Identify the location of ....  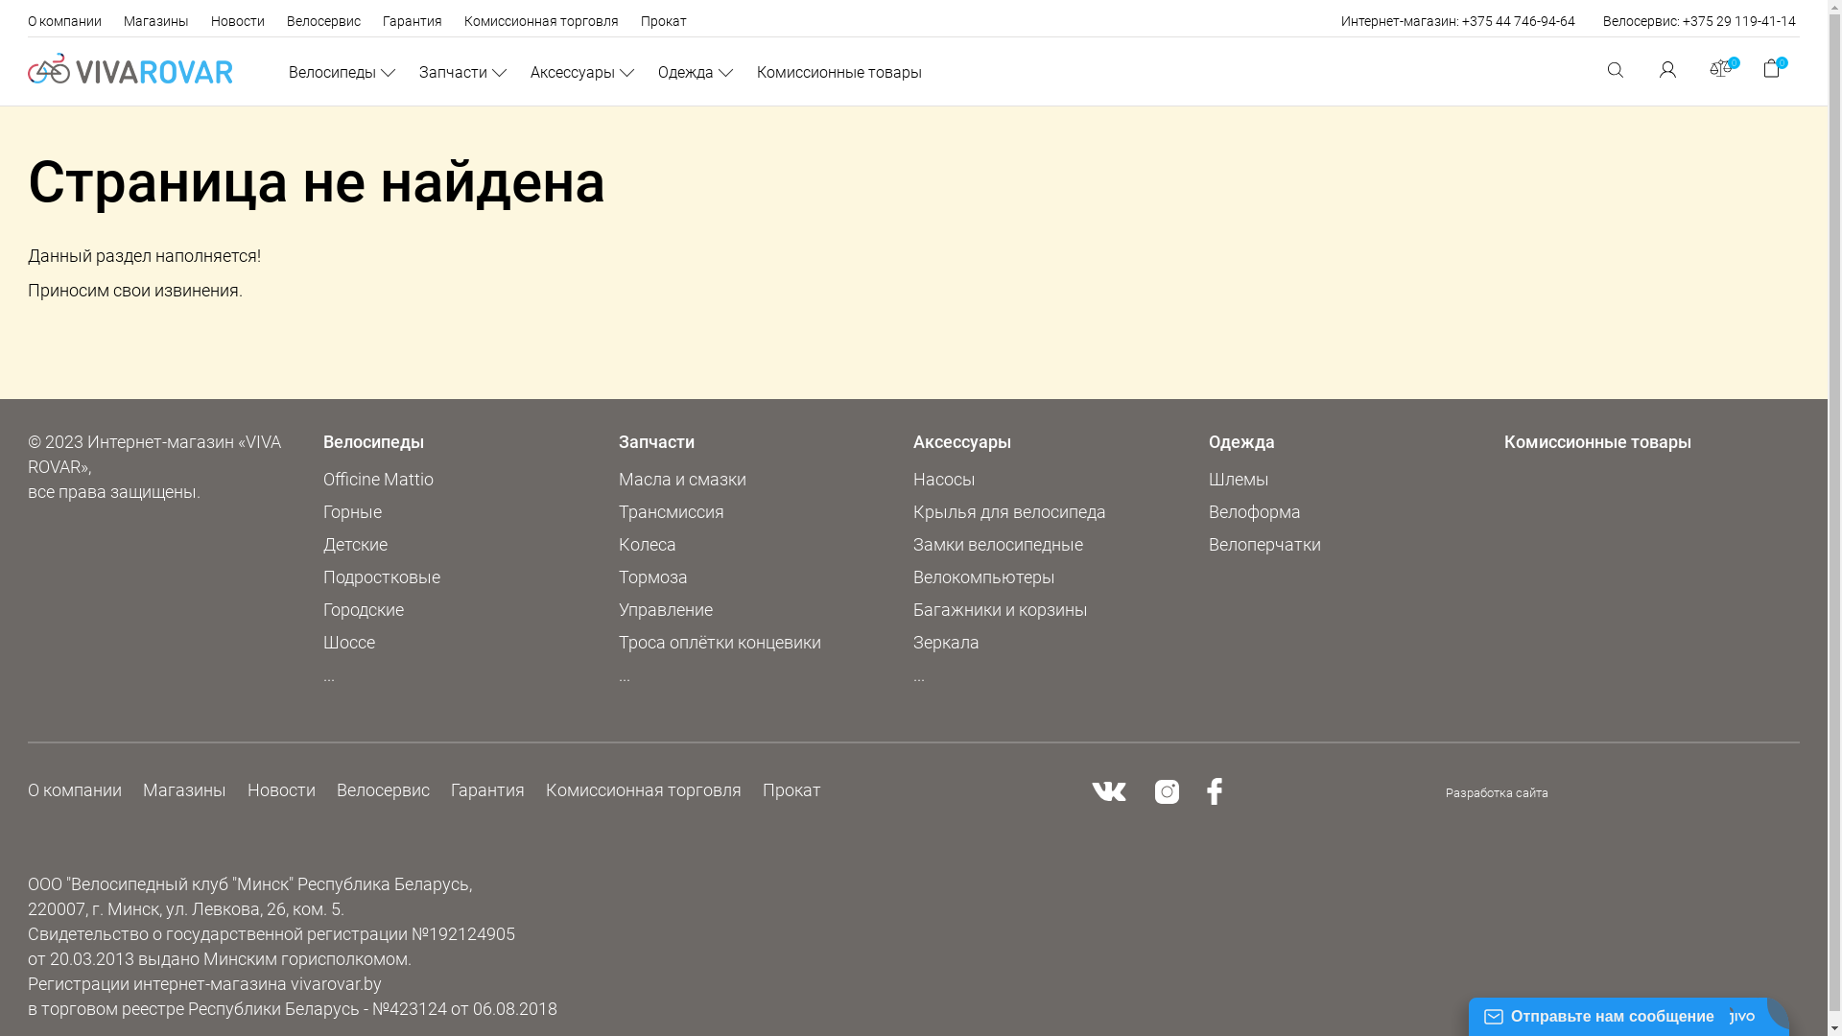
(329, 675).